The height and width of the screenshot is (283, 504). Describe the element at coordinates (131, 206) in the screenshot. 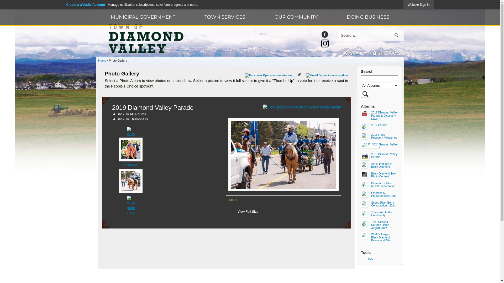

I see `Go to the next photo in this album.` at that location.